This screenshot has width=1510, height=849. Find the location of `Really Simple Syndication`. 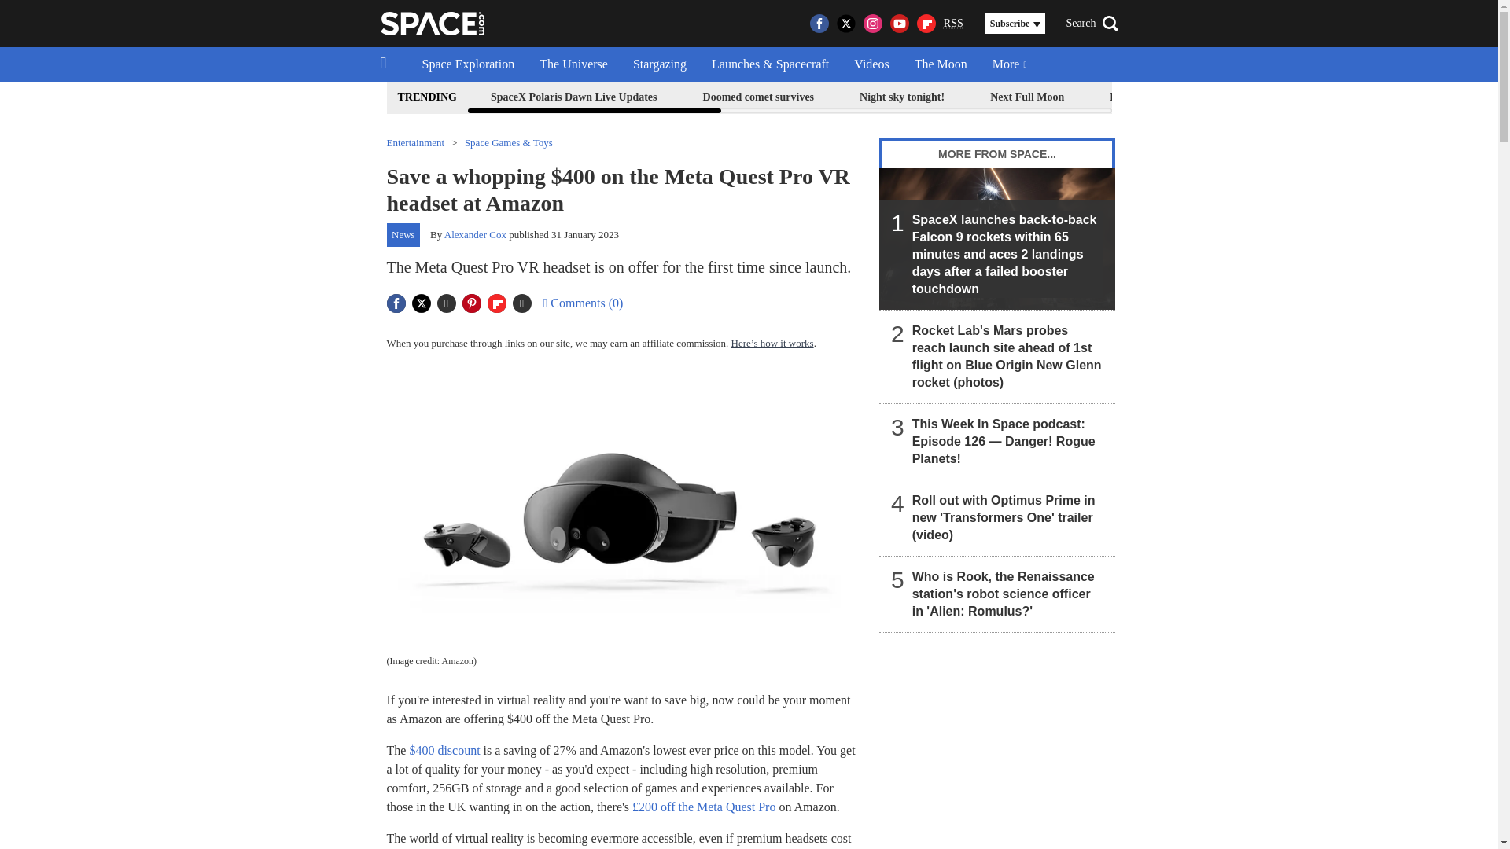

Really Simple Syndication is located at coordinates (953, 22).